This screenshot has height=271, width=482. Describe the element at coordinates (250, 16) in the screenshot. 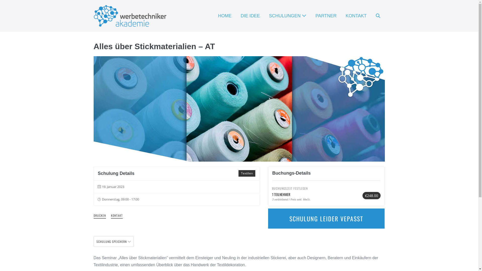

I see `DIE IDEE` at that location.